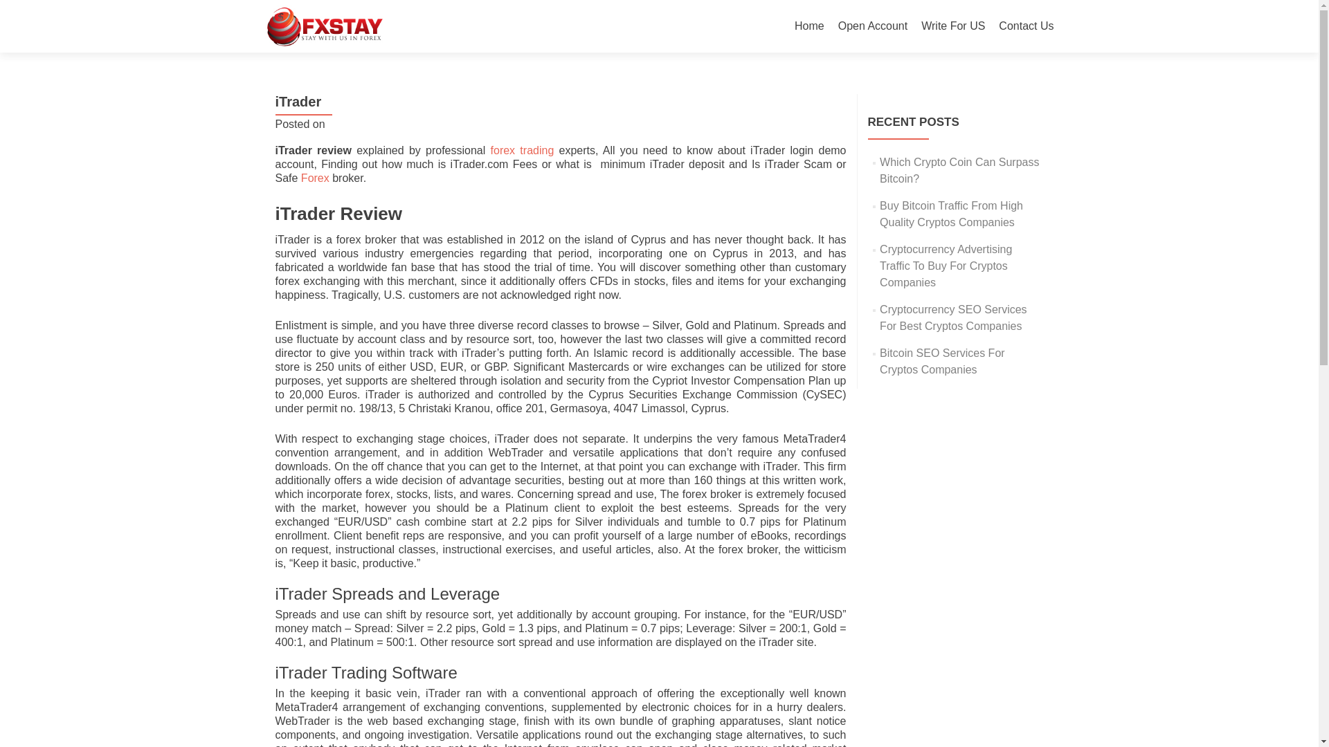  Describe the element at coordinates (873, 26) in the screenshot. I see `Open Account` at that location.